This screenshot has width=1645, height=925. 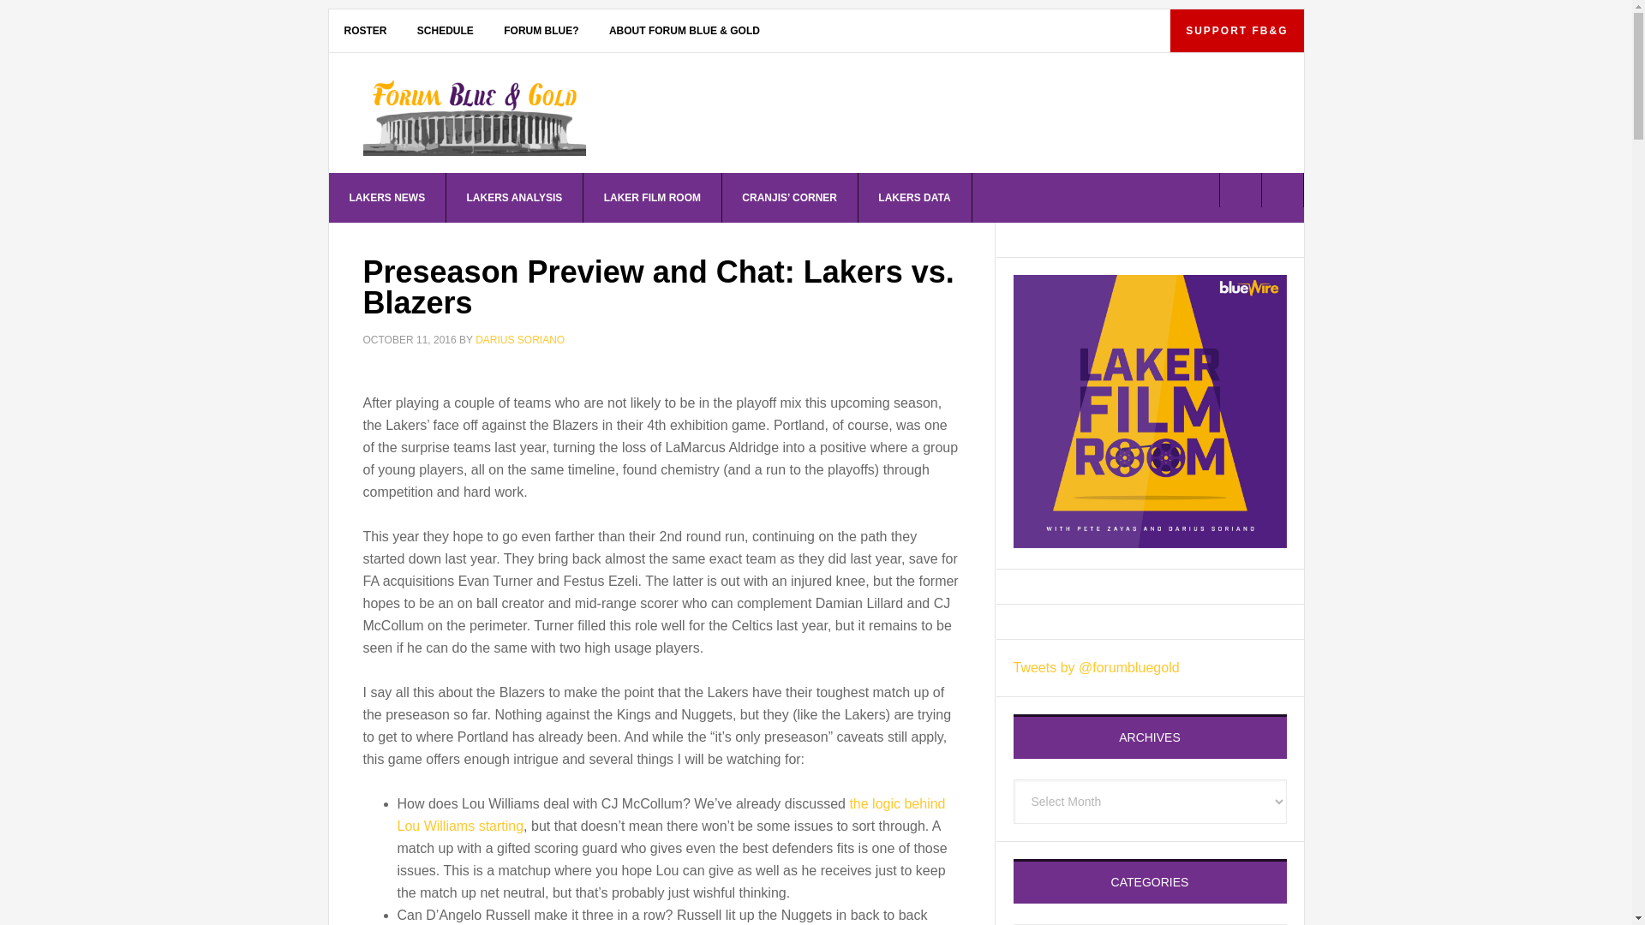 What do you see at coordinates (541, 30) in the screenshot?
I see `FORUM BLUE?` at bounding box center [541, 30].